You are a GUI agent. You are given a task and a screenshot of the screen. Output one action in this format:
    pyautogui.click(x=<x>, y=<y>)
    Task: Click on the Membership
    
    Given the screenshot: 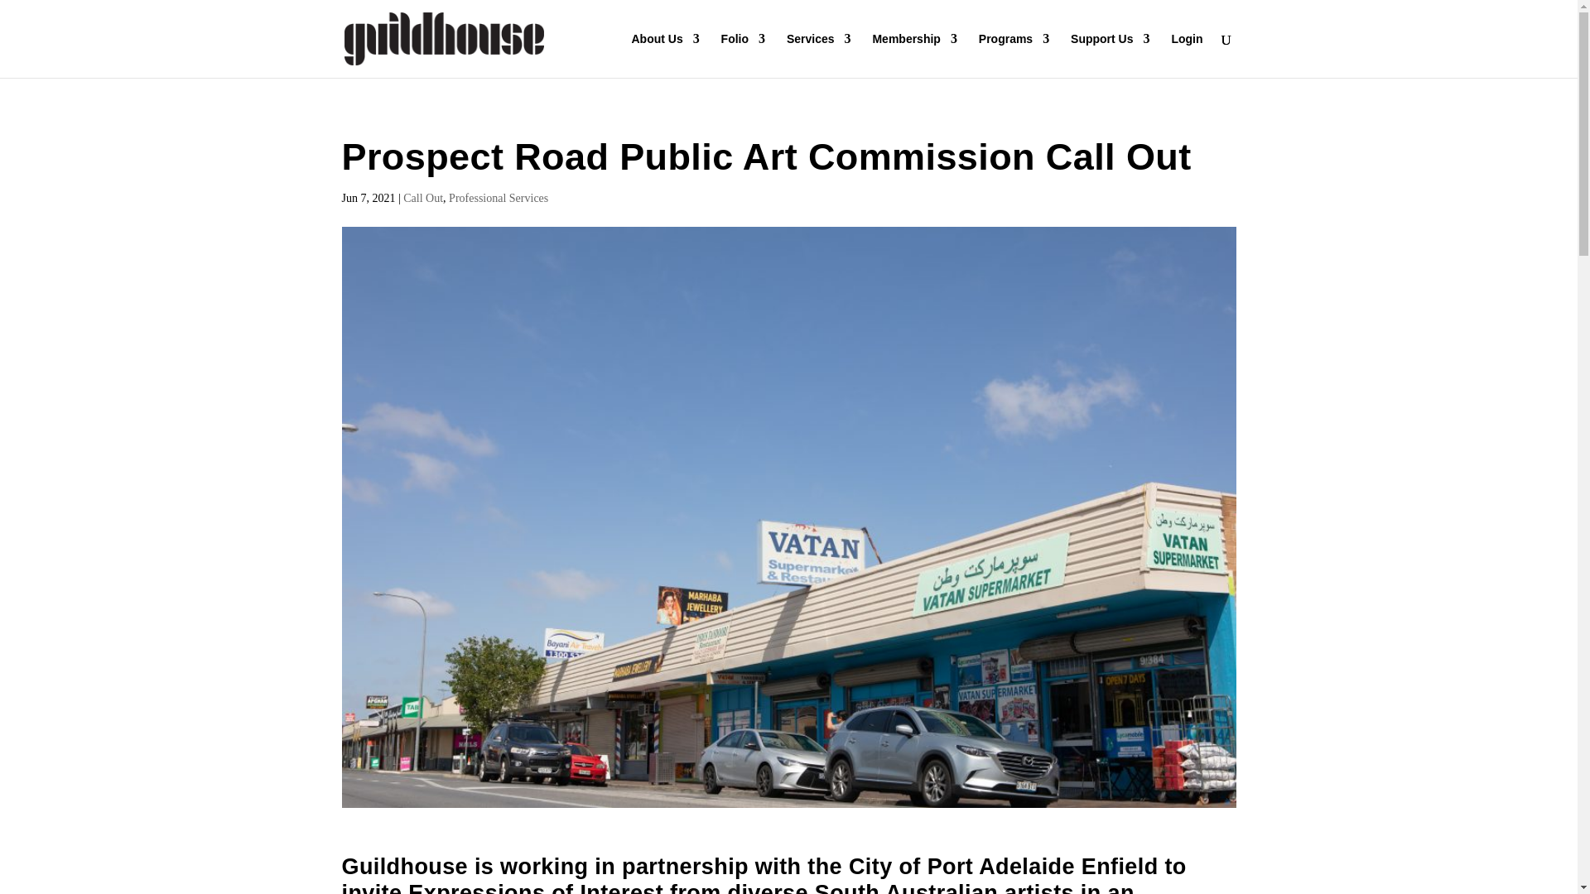 What is the action you would take?
    pyautogui.click(x=914, y=55)
    